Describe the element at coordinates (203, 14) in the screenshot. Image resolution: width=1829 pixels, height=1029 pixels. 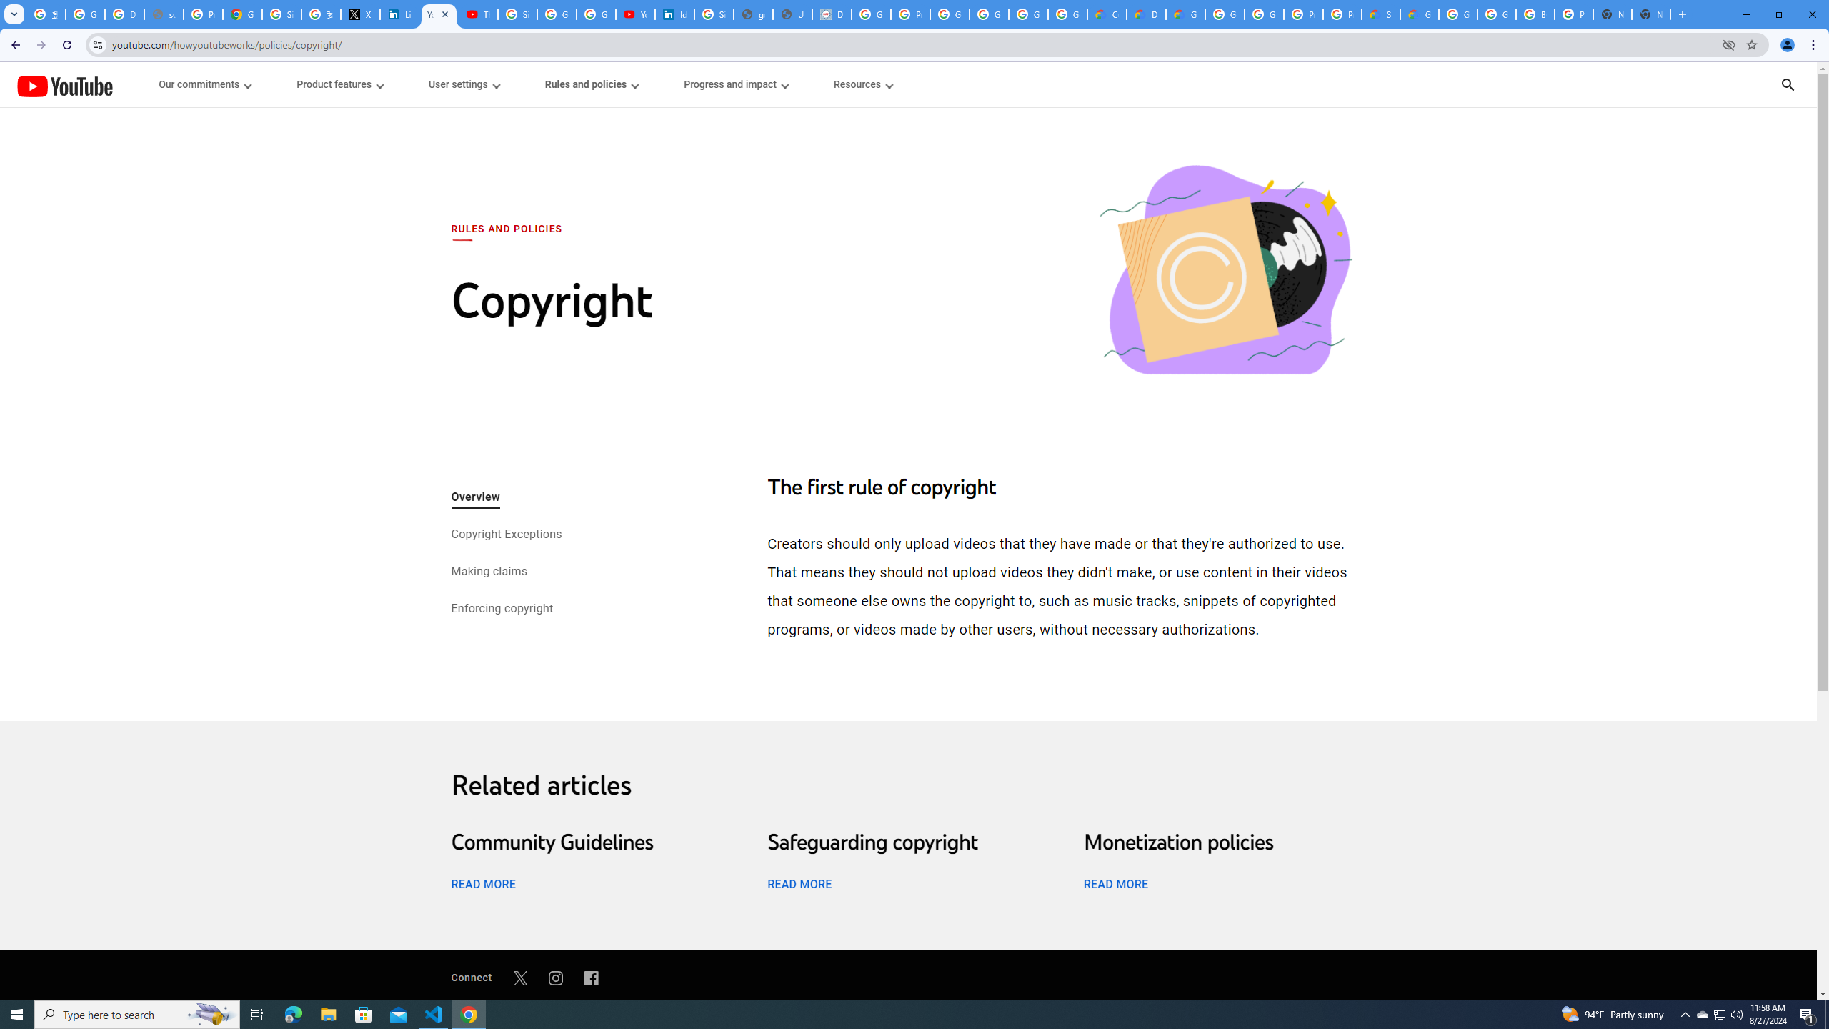
I see `Privacy Help Center - Policies Help` at that location.